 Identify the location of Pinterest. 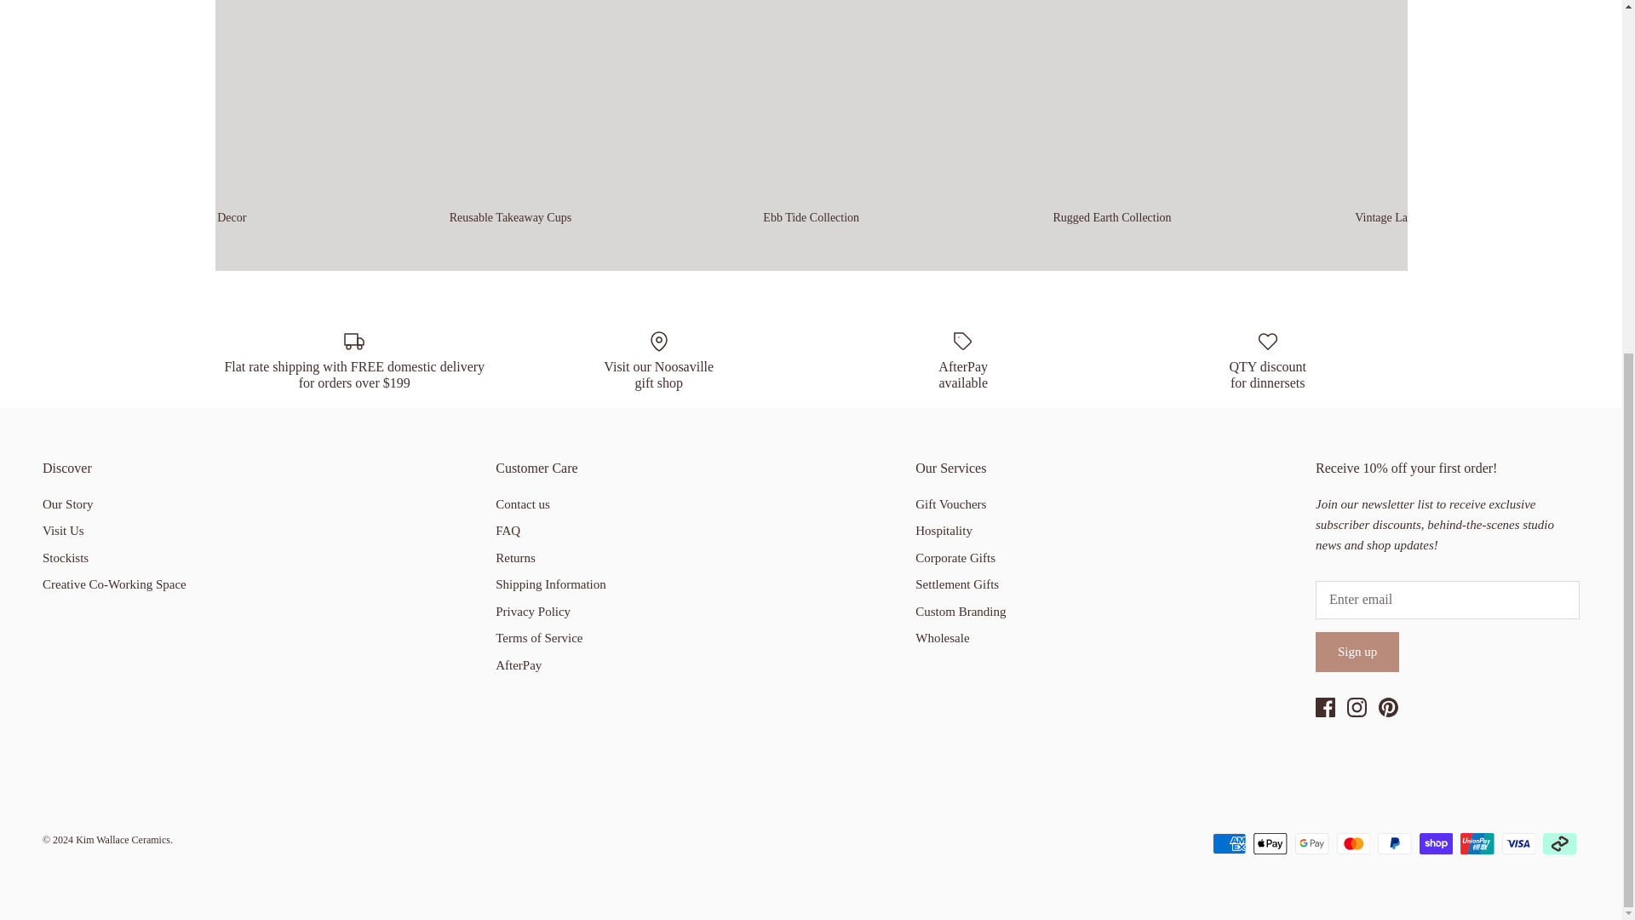
(1388, 707).